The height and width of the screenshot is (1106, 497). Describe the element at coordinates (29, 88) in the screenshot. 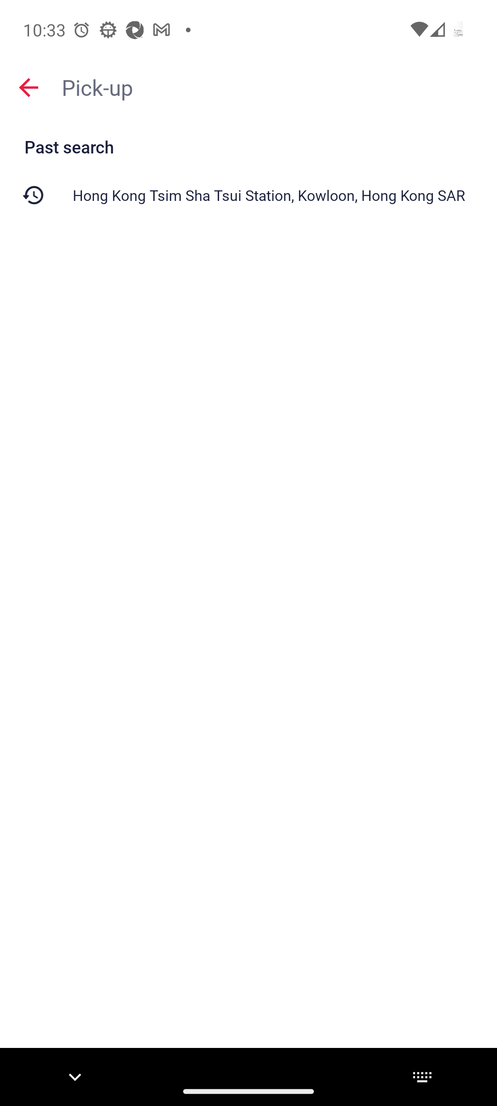

I see `Close search screen` at that location.